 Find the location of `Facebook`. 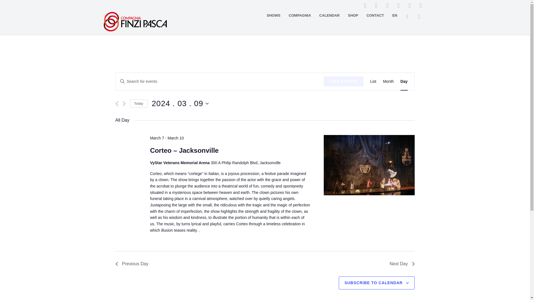

Facebook is located at coordinates (365, 6).